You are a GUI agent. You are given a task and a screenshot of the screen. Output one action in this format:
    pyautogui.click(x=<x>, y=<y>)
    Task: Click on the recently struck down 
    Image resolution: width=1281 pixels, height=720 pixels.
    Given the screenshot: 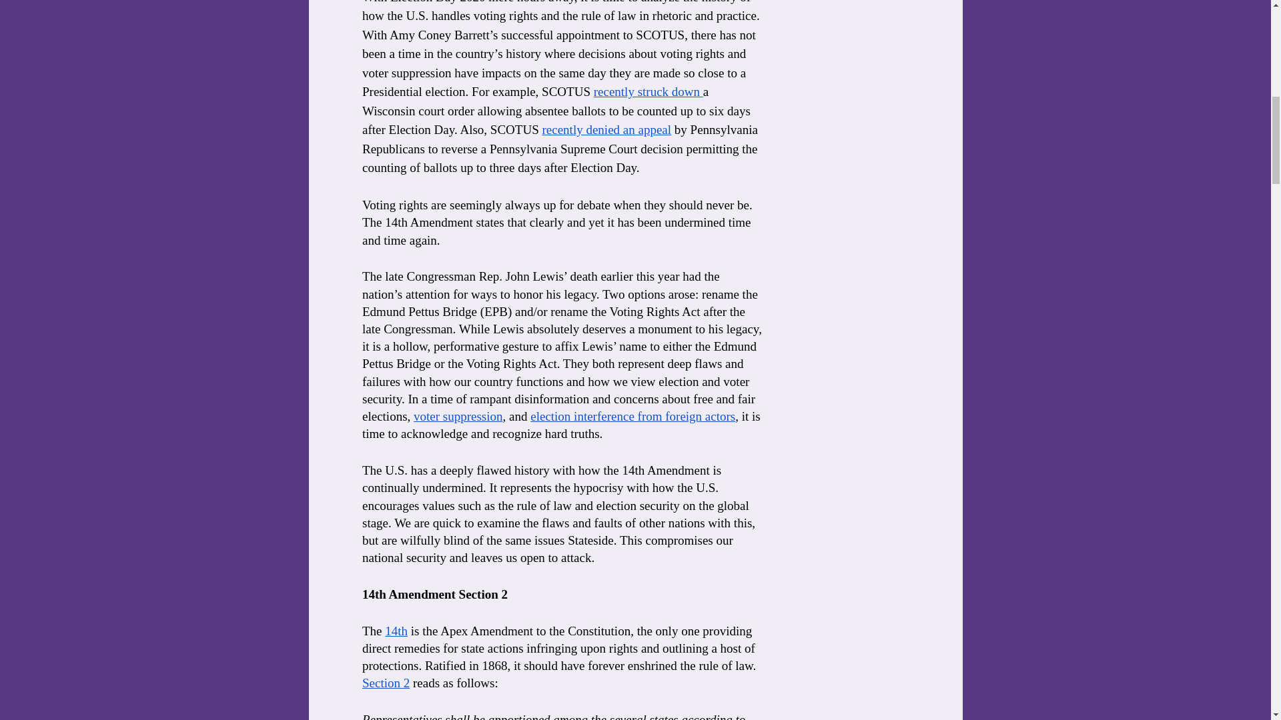 What is the action you would take?
    pyautogui.click(x=647, y=91)
    